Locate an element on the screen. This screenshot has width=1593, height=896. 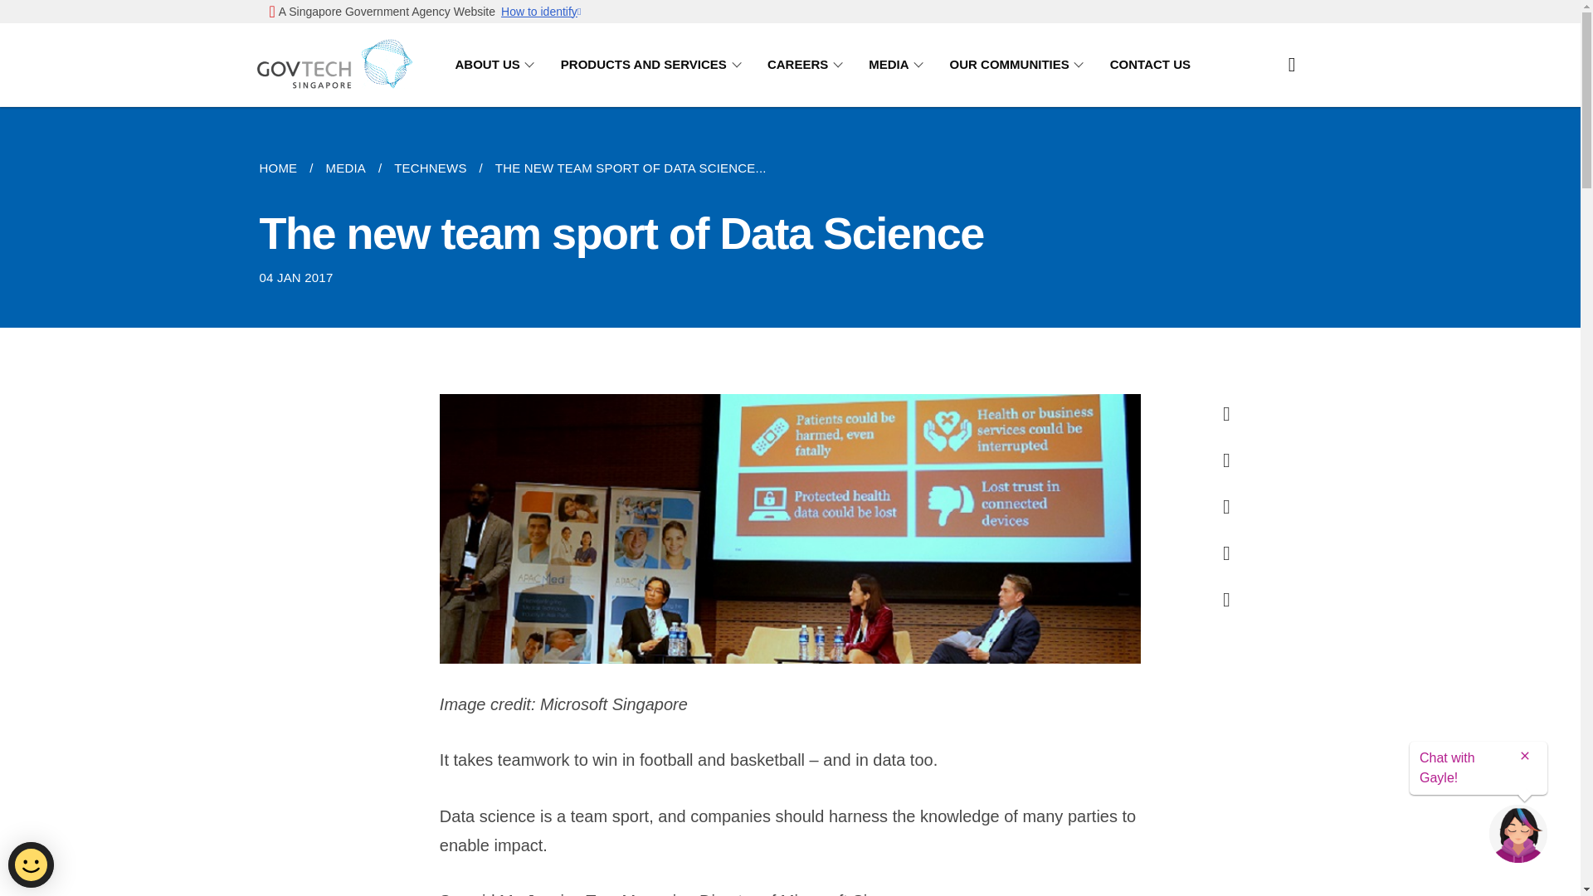
MEDIA is located at coordinates (345, 168).